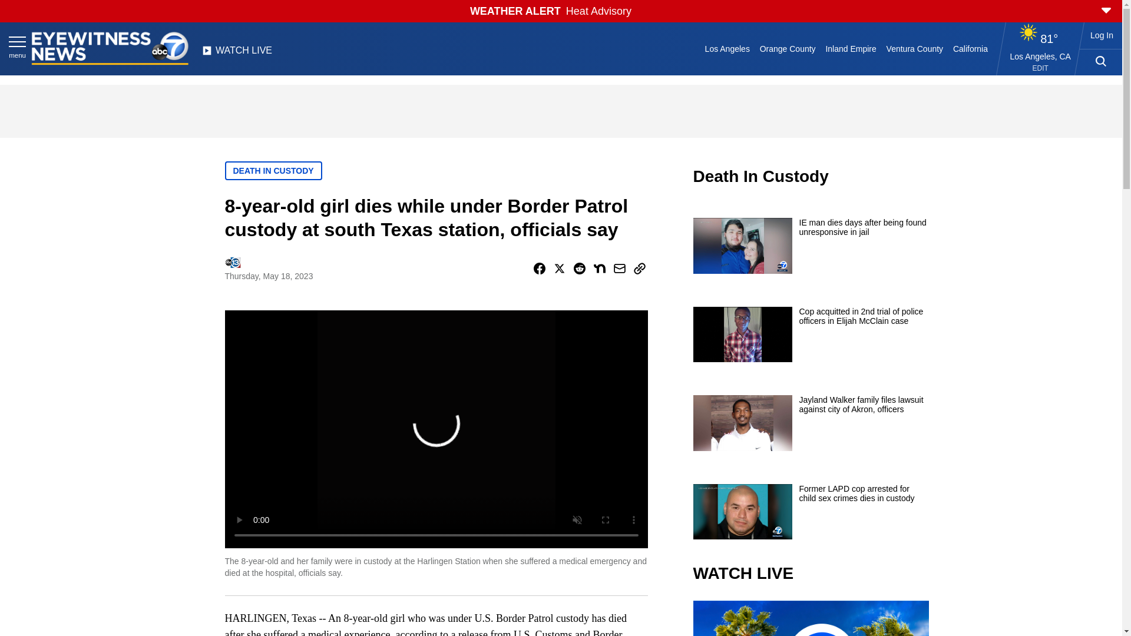  Describe the element at coordinates (727, 48) in the screenshot. I see `Los Angeles` at that location.